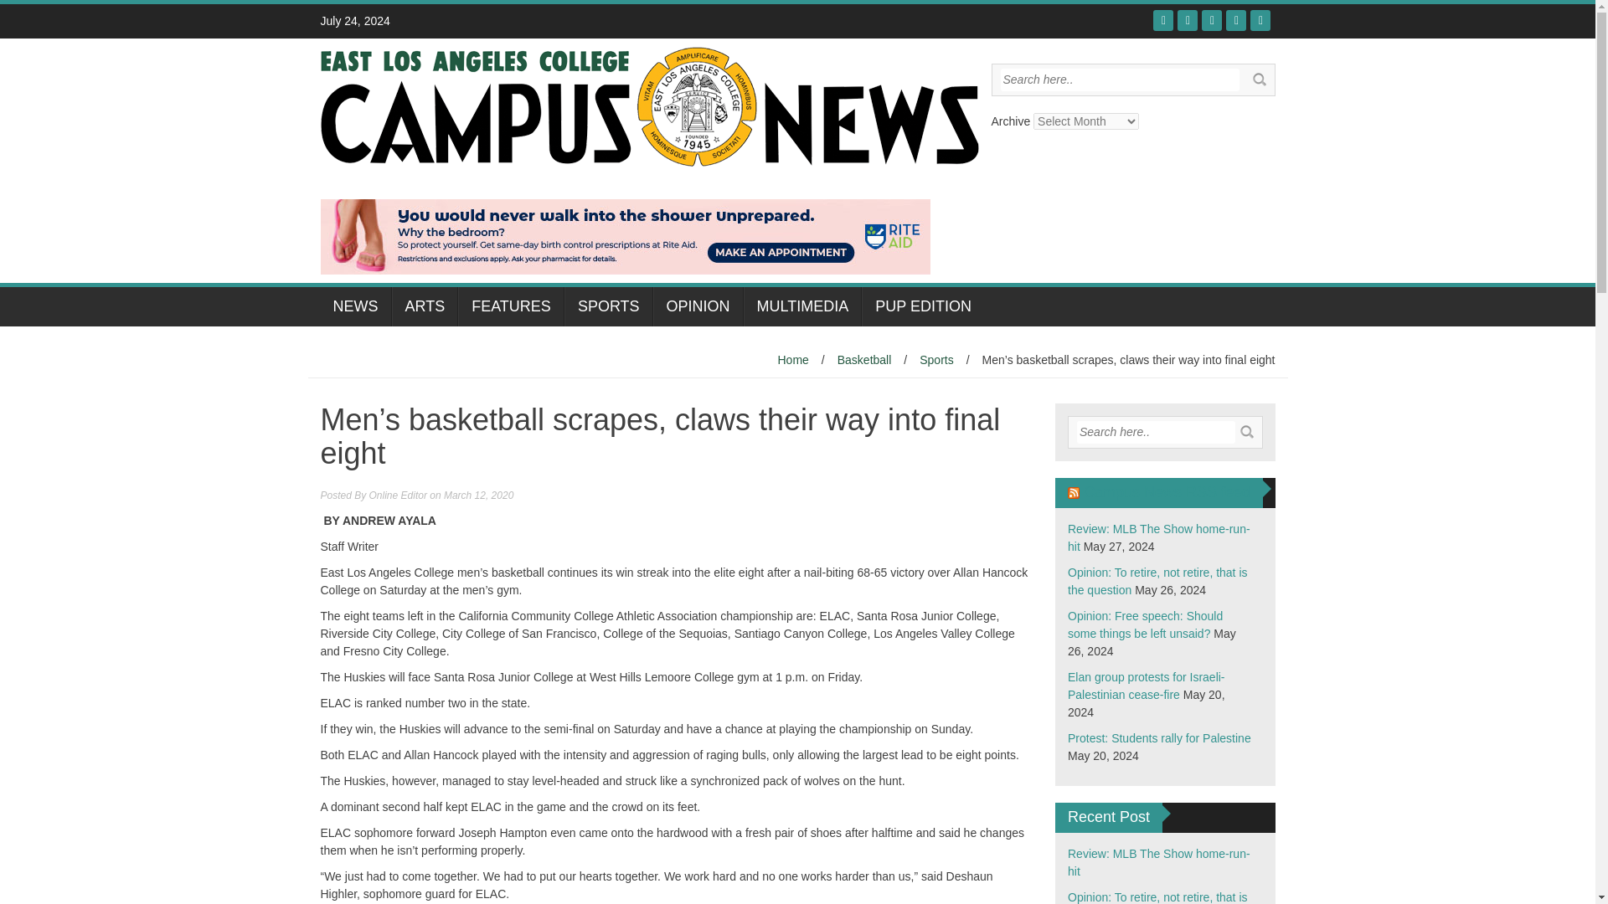 The width and height of the screenshot is (1608, 904). I want to click on Email, so click(1260, 20).